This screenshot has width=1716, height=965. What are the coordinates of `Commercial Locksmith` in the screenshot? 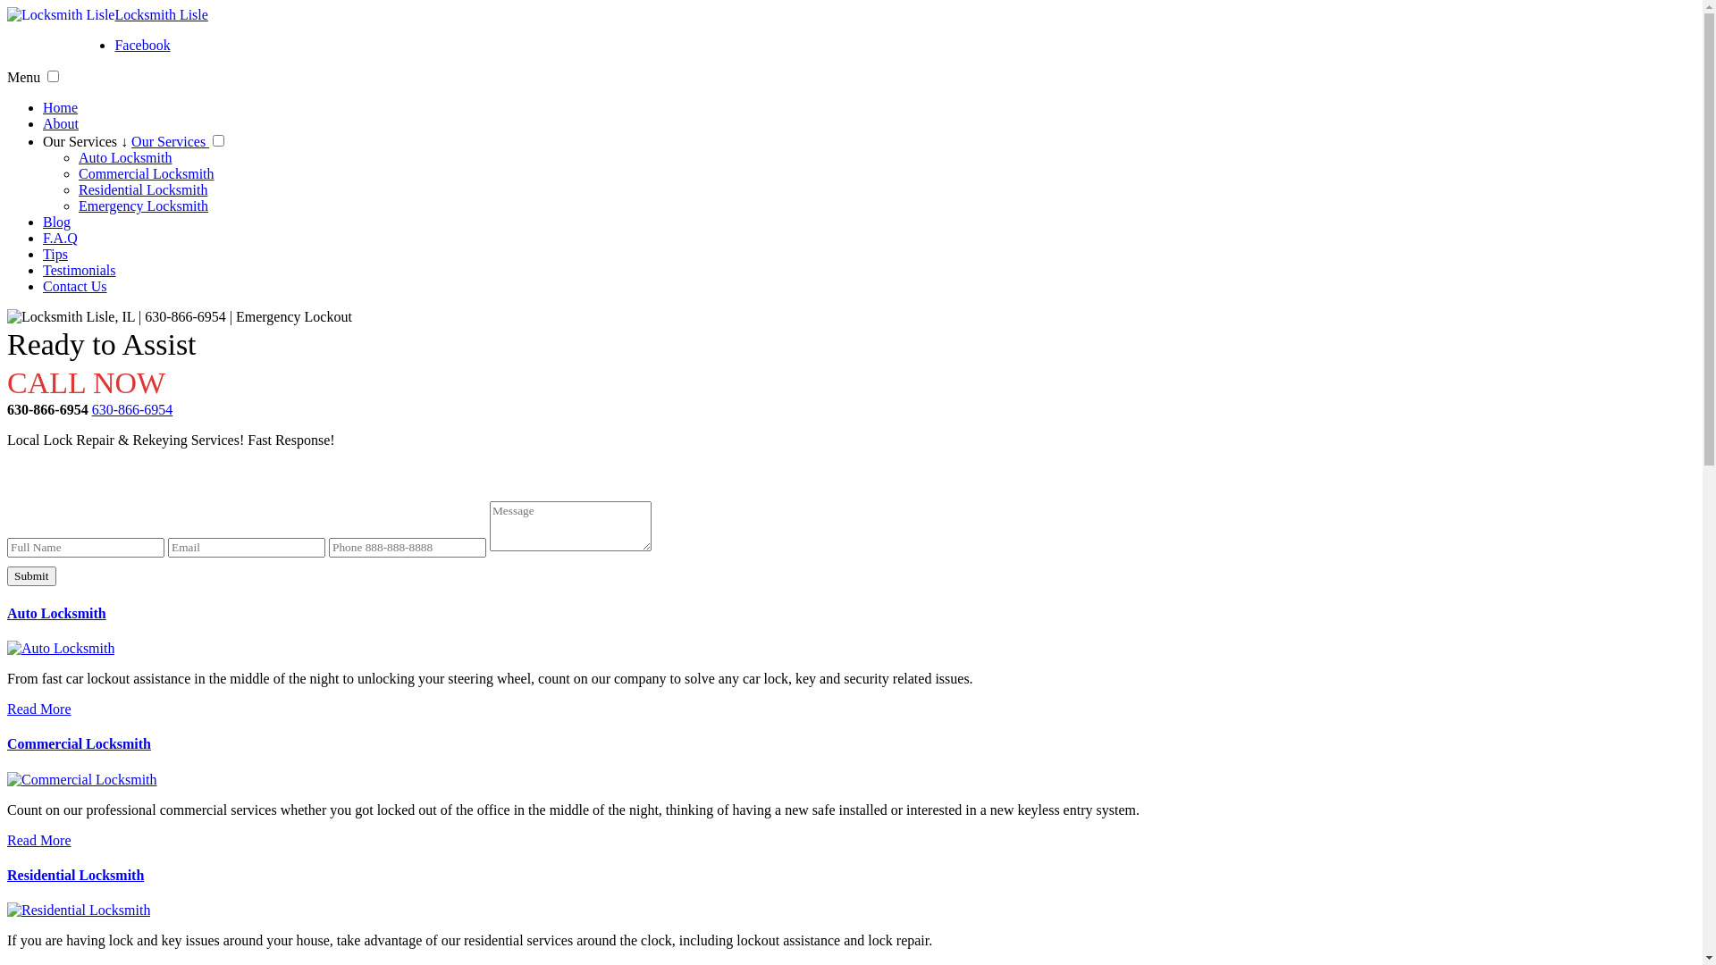 It's located at (82, 779).